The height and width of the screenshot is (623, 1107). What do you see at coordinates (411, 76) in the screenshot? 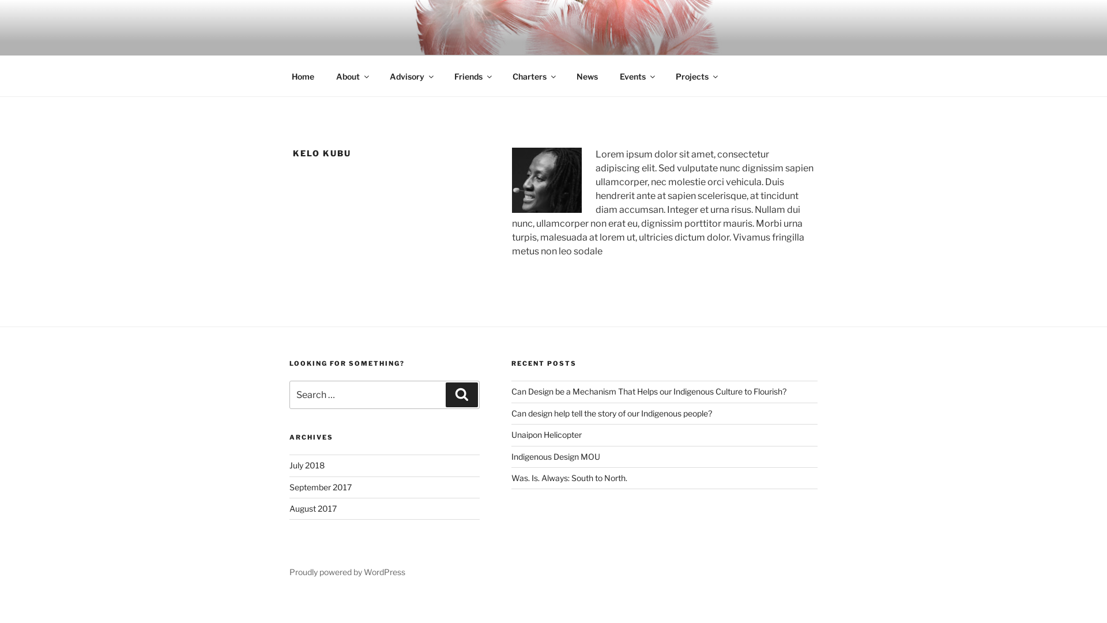
I see `Advisory` at bounding box center [411, 76].